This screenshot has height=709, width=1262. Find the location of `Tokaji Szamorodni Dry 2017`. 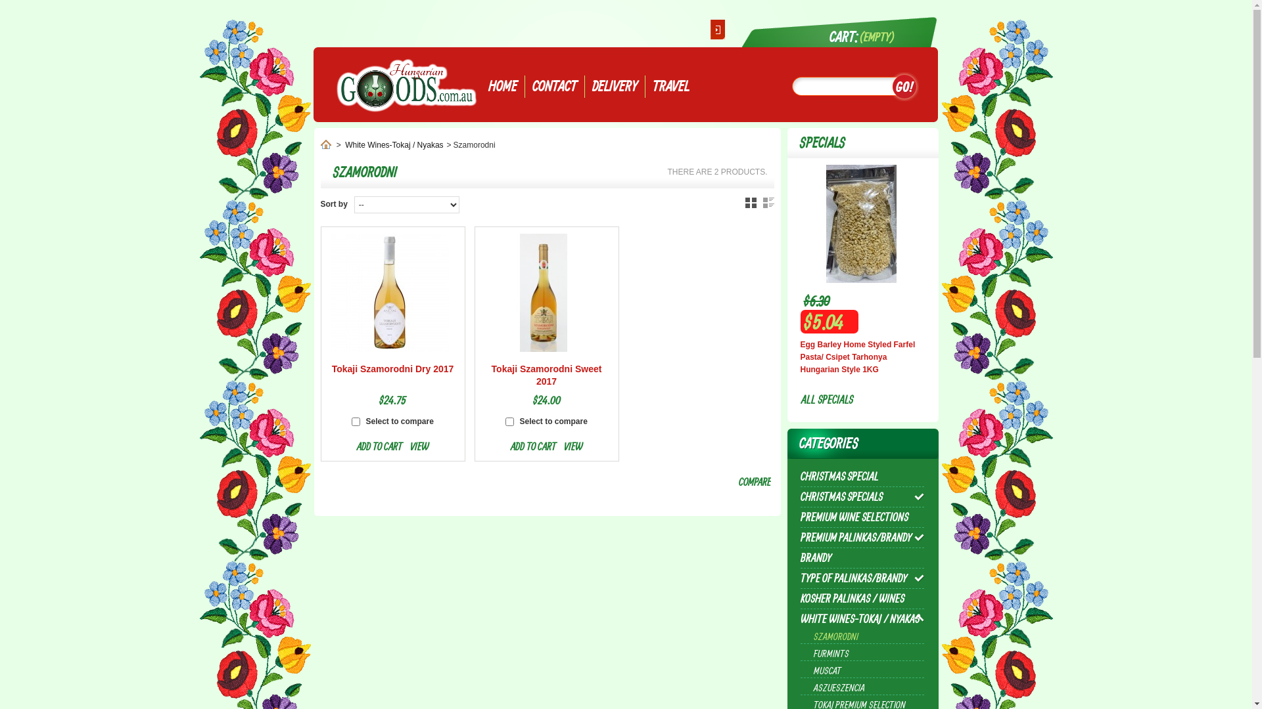

Tokaji Szamorodni Dry 2017 is located at coordinates (393, 369).